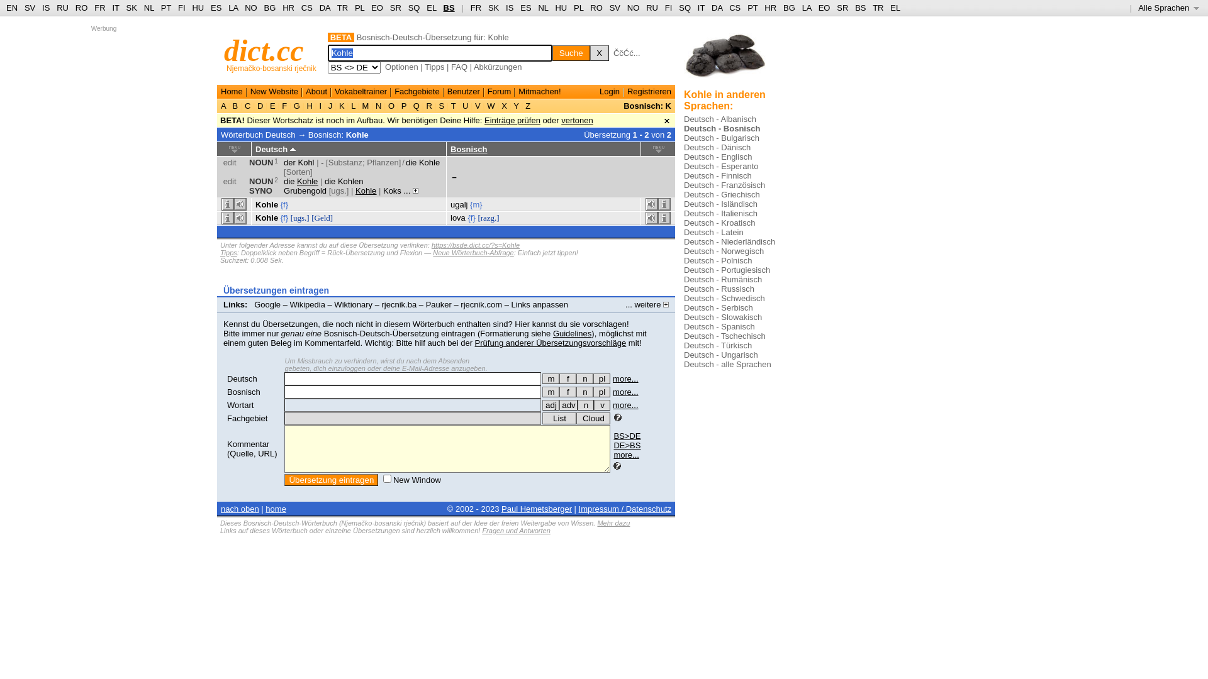 The height and width of the screenshot is (679, 1208). I want to click on SK, so click(132, 8).